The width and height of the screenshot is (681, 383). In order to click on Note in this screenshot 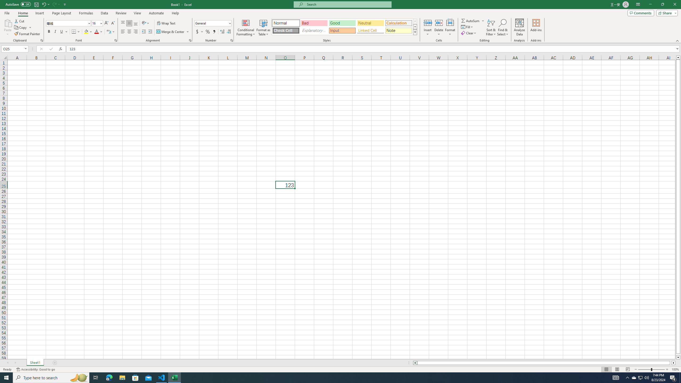, I will do `click(398, 30)`.